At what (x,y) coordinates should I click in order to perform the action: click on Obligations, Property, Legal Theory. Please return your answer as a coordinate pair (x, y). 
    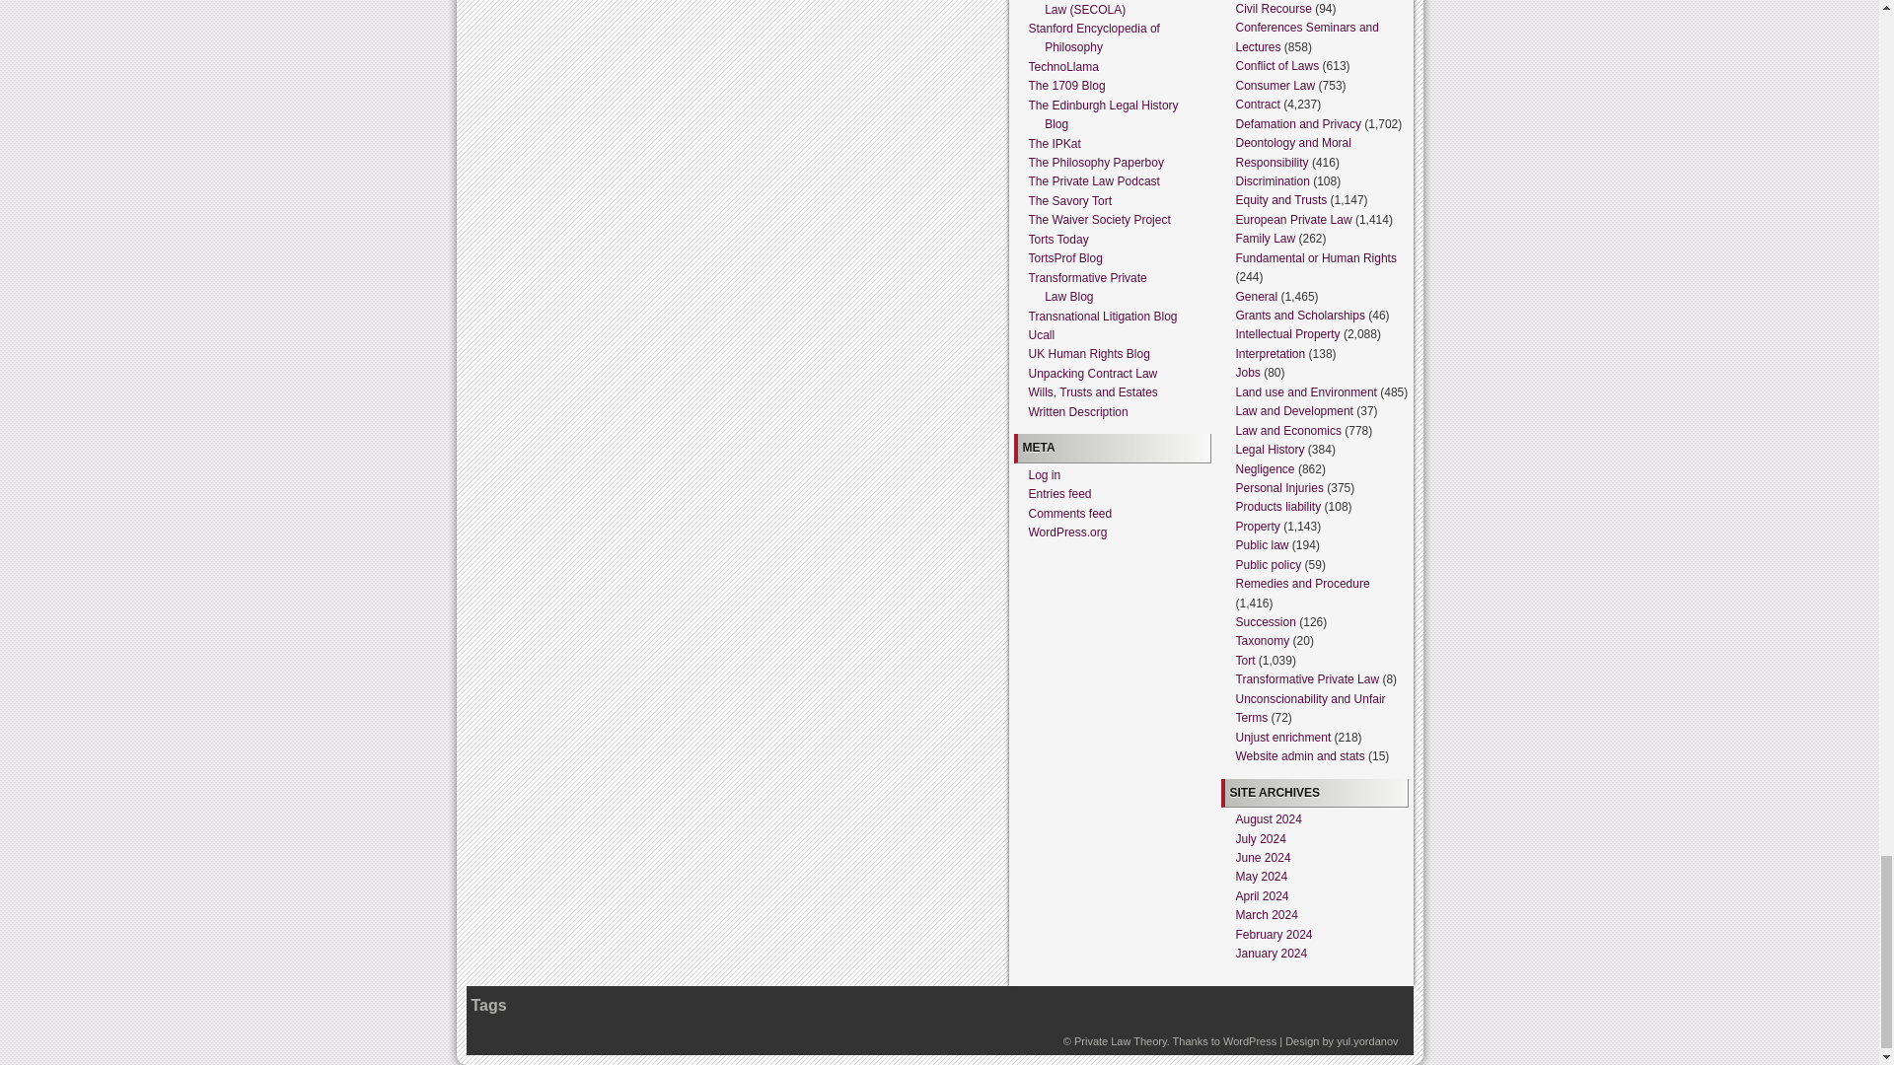
    Looking at the image, I should click on (1120, 1040).